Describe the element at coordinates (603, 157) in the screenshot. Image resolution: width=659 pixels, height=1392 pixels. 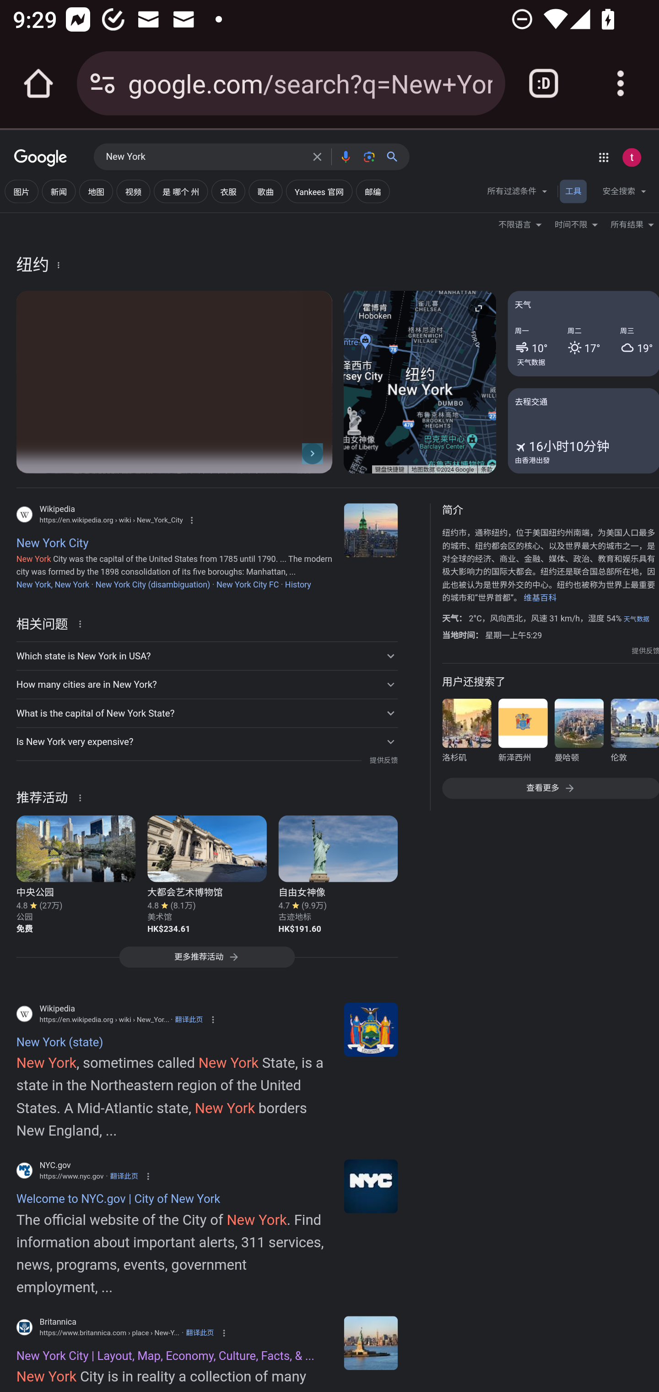
I see `Google 应用` at that location.